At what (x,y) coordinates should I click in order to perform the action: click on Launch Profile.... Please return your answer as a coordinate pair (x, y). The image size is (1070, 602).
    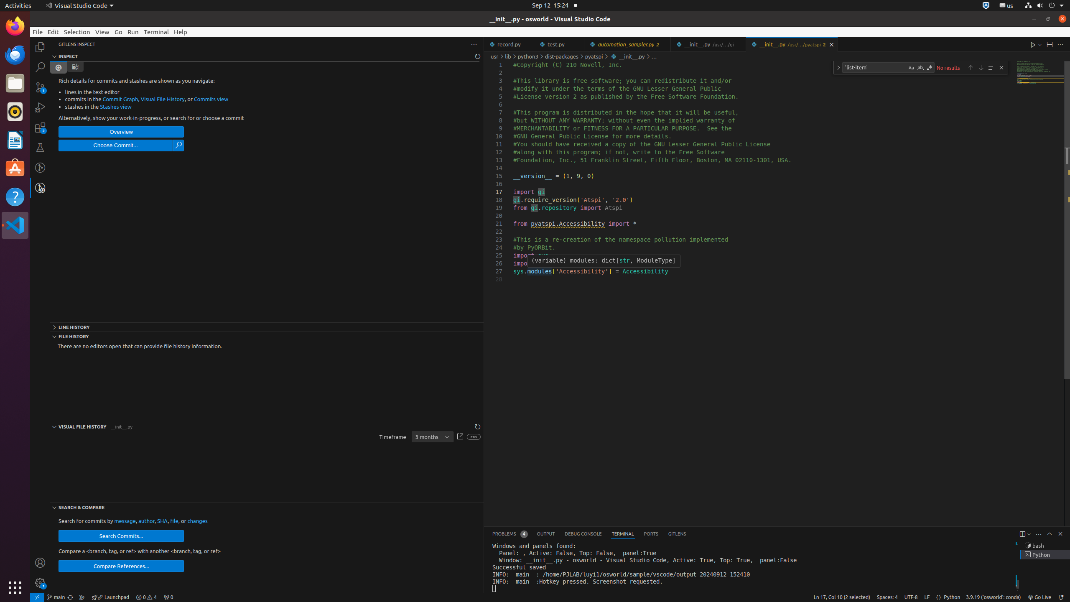
    Looking at the image, I should click on (1029, 534).